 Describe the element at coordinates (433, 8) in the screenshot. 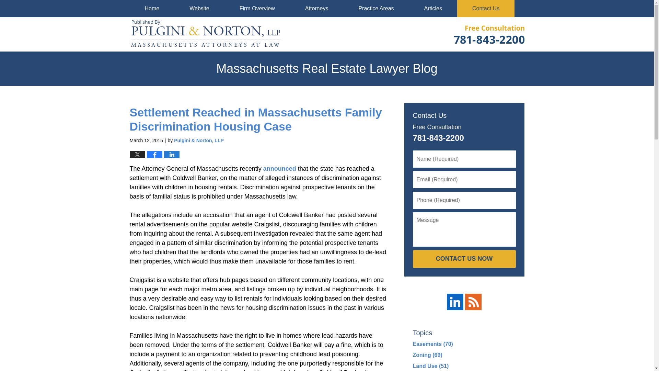

I see `Articles` at that location.